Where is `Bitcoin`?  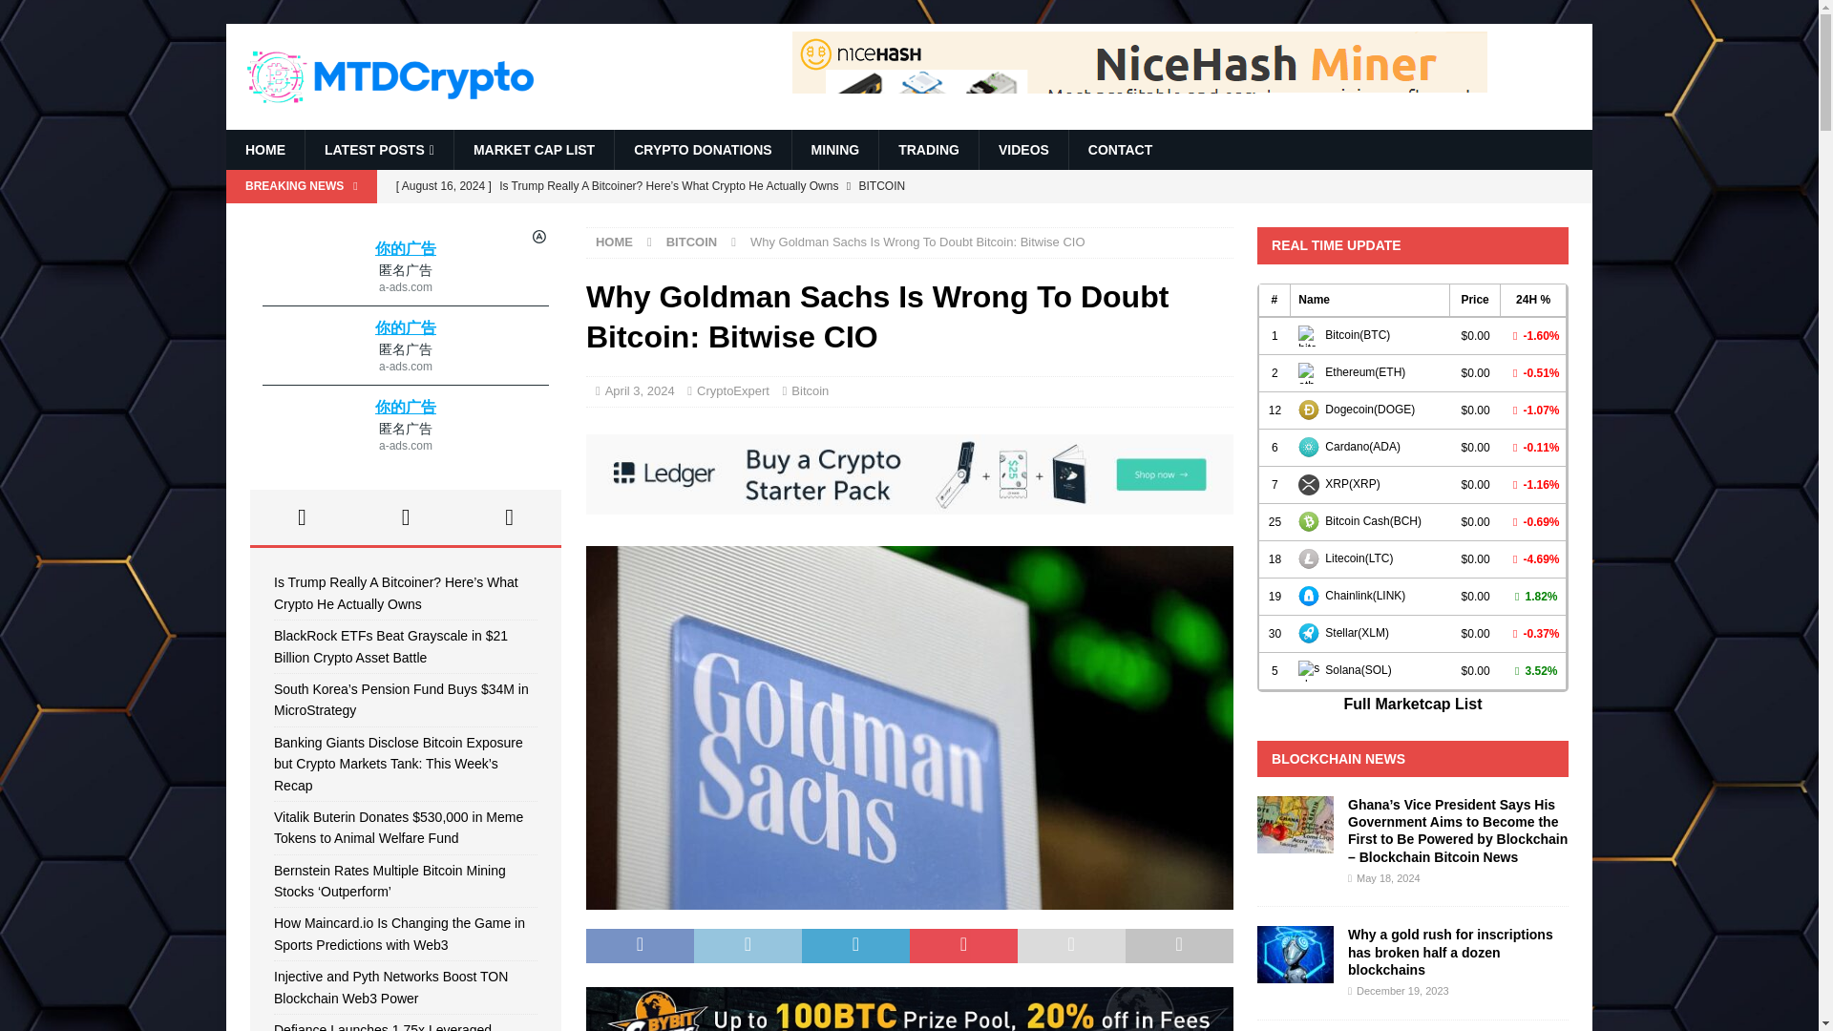 Bitcoin is located at coordinates (810, 389).